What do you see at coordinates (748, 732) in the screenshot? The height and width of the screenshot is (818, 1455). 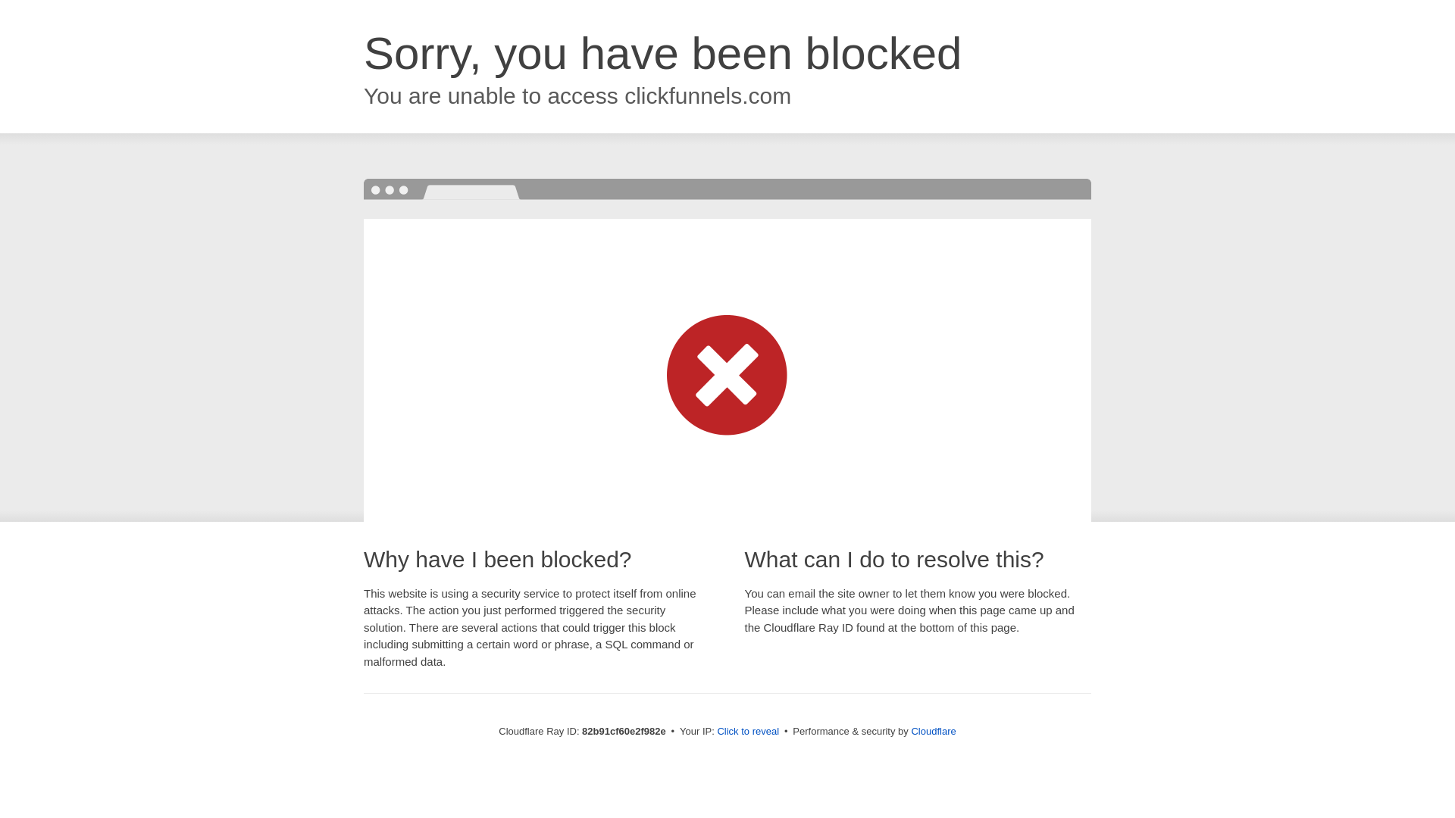 I see `Click to reveal` at bounding box center [748, 732].